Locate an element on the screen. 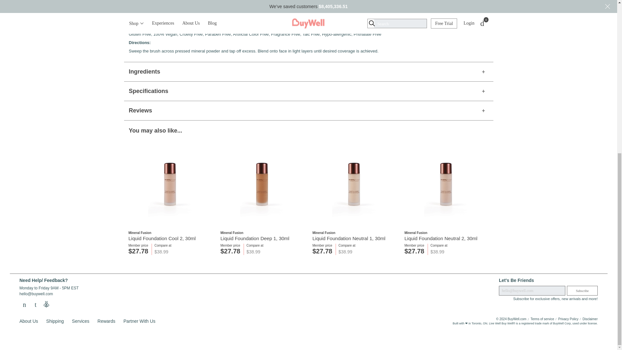 The height and width of the screenshot is (350, 622). Show details for  Liquid Foundation Cool 2, 30ml is located at coordinates (170, 184).